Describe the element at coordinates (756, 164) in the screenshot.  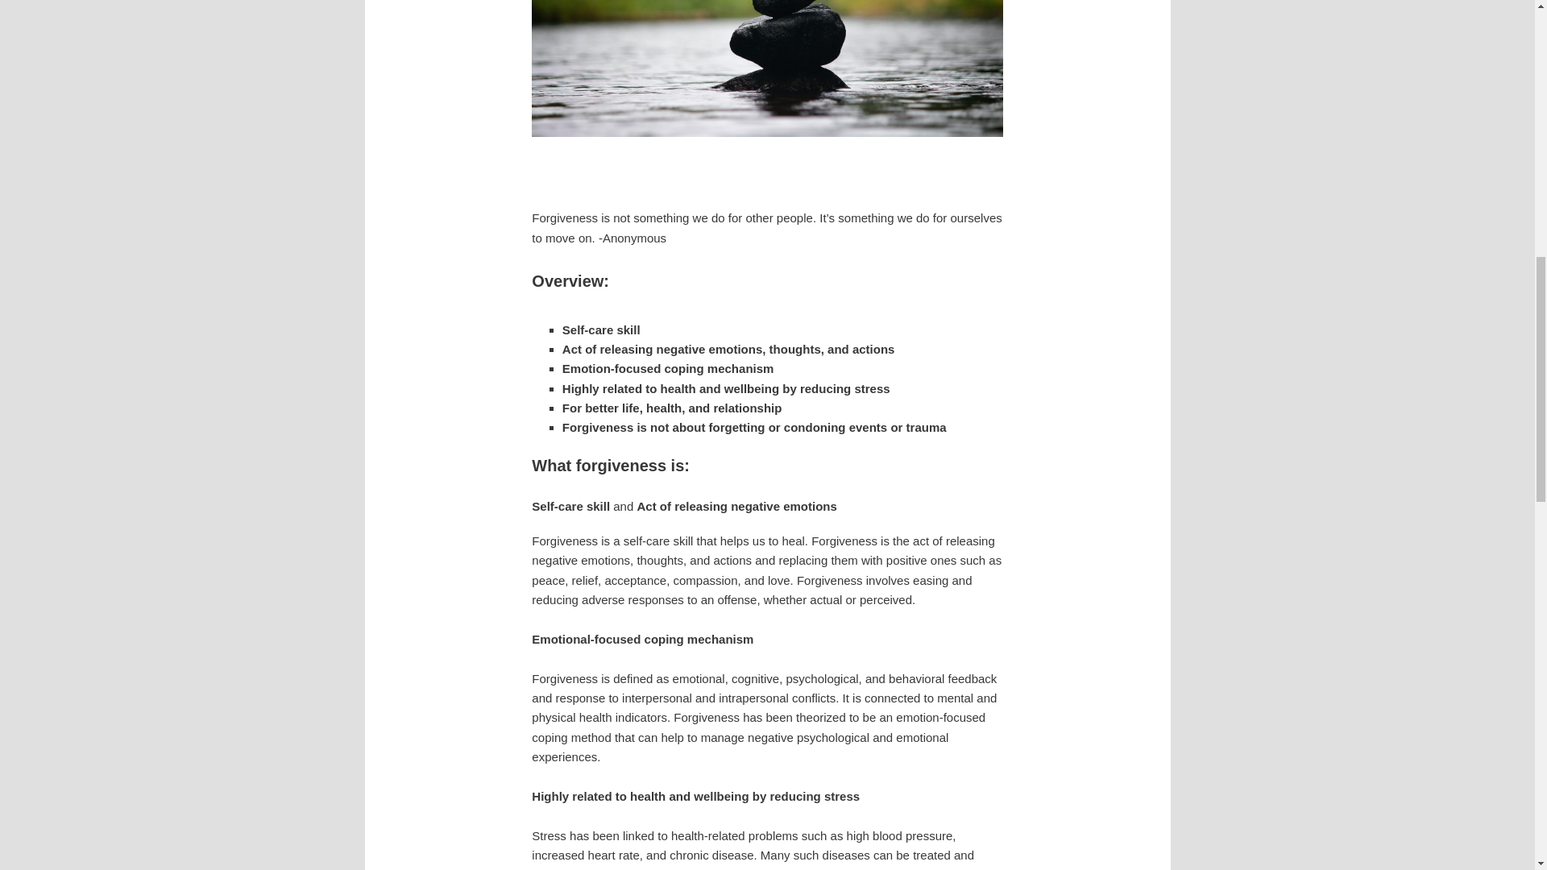
I see `1` at that location.